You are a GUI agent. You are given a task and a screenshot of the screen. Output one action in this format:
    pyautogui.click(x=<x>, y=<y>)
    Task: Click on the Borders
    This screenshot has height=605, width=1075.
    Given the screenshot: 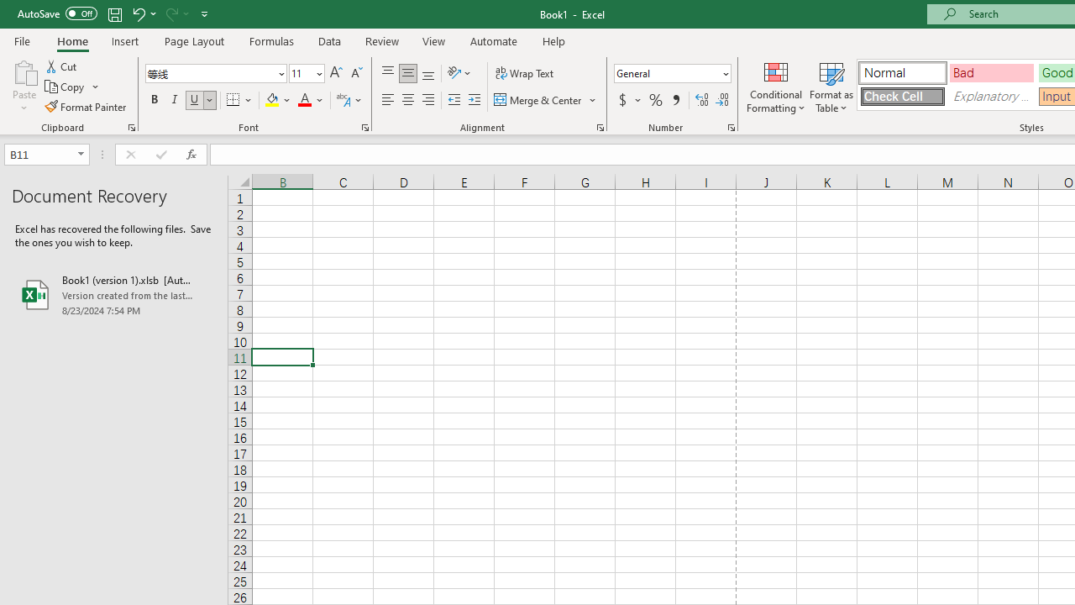 What is the action you would take?
    pyautogui.click(x=240, y=101)
    